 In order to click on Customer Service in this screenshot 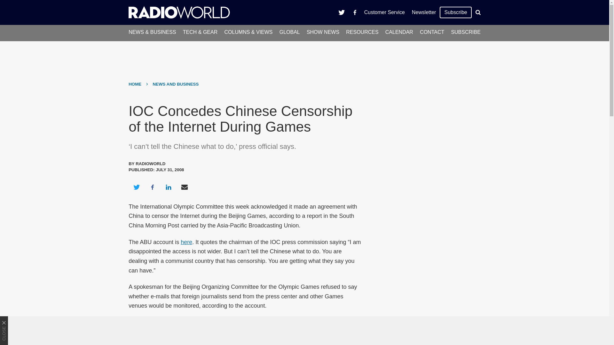, I will do `click(384, 12)`.